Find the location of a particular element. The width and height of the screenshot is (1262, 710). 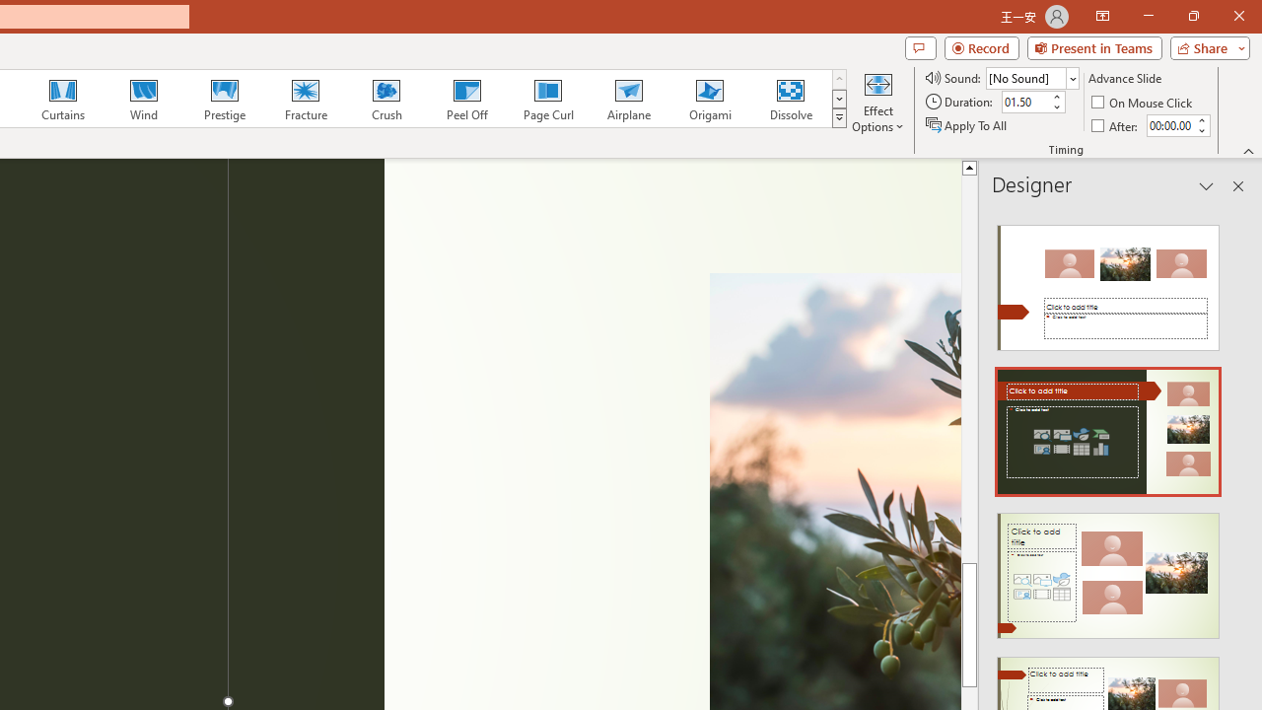

Recommended Design: Design Idea is located at coordinates (1108, 282).